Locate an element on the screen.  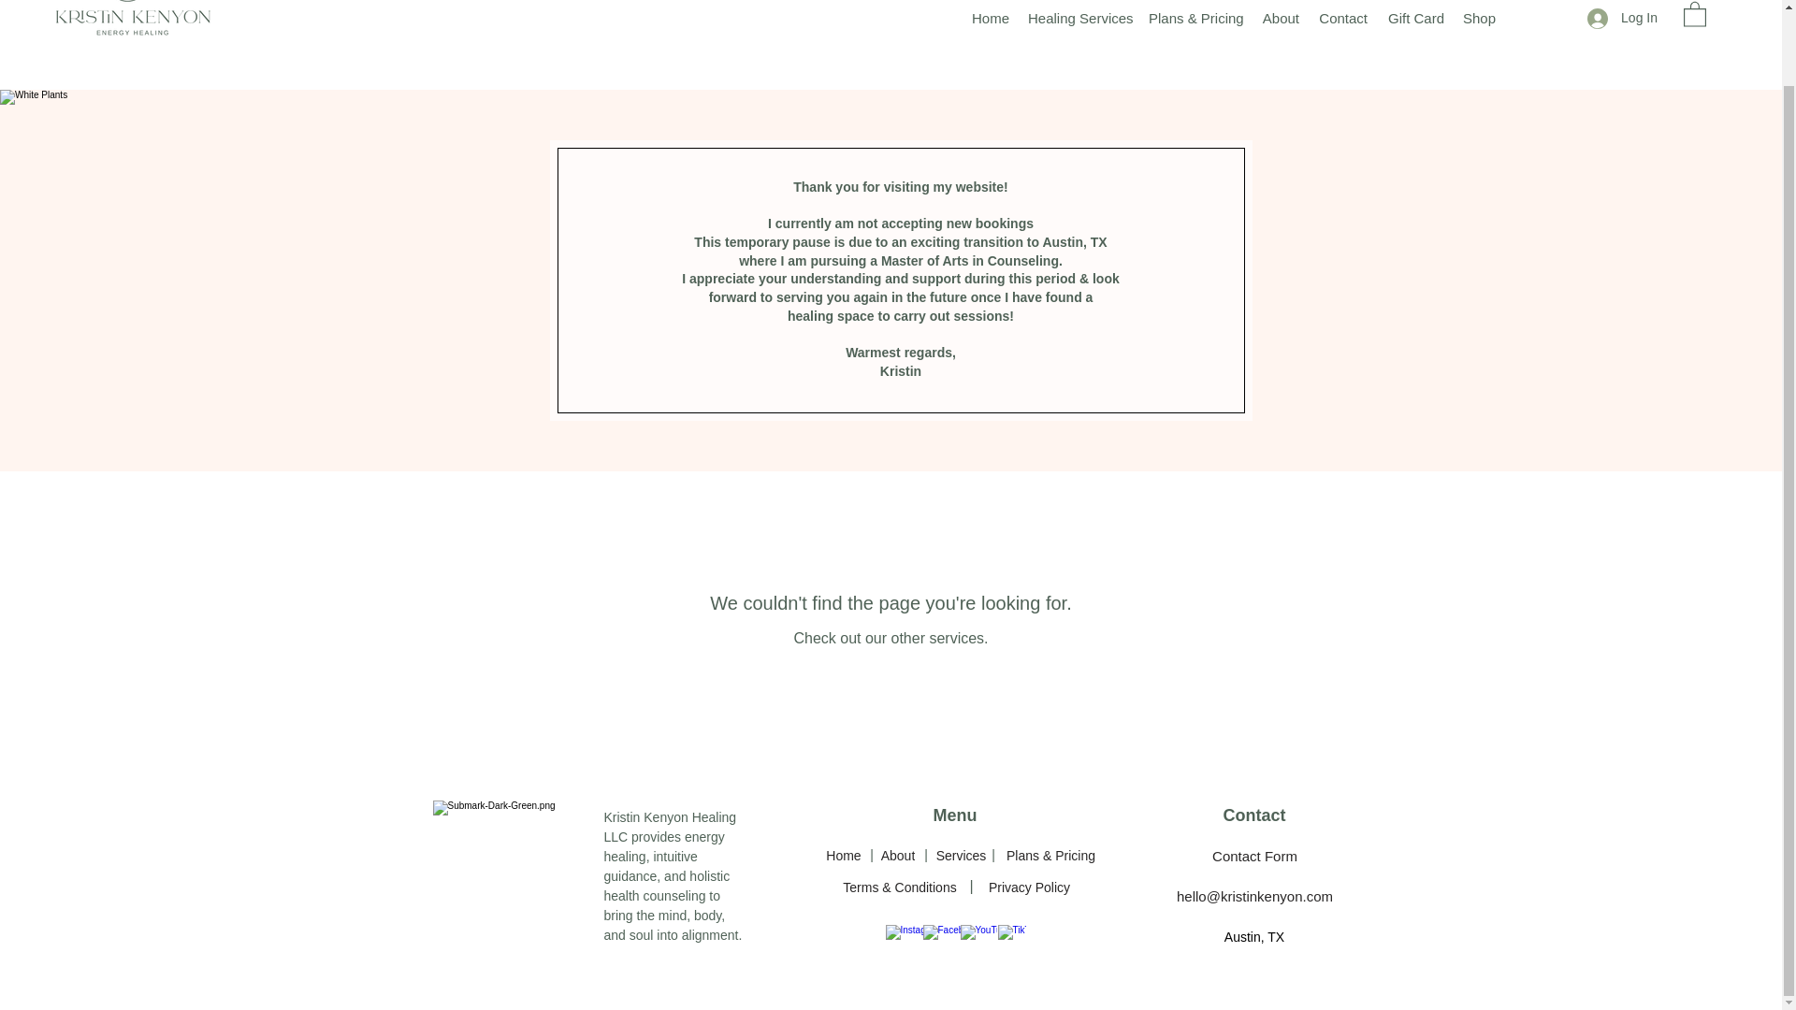
Privacy Policy is located at coordinates (1029, 887).